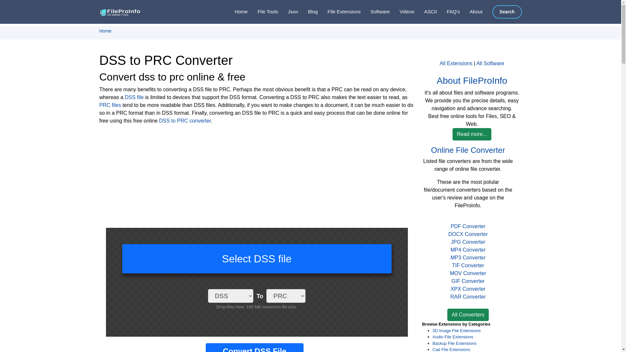  I want to click on Software, so click(375, 12).